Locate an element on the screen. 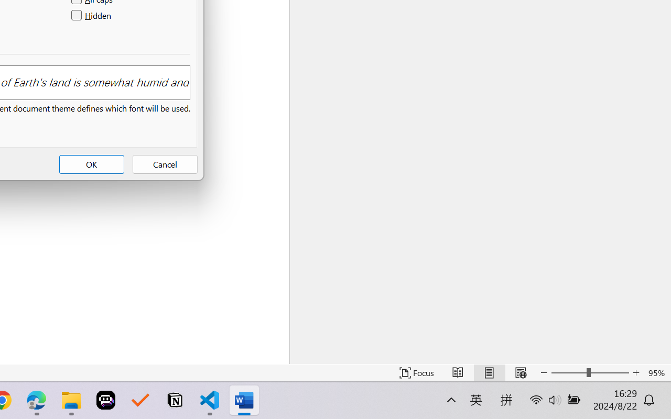  Zoom 95% is located at coordinates (657, 373).